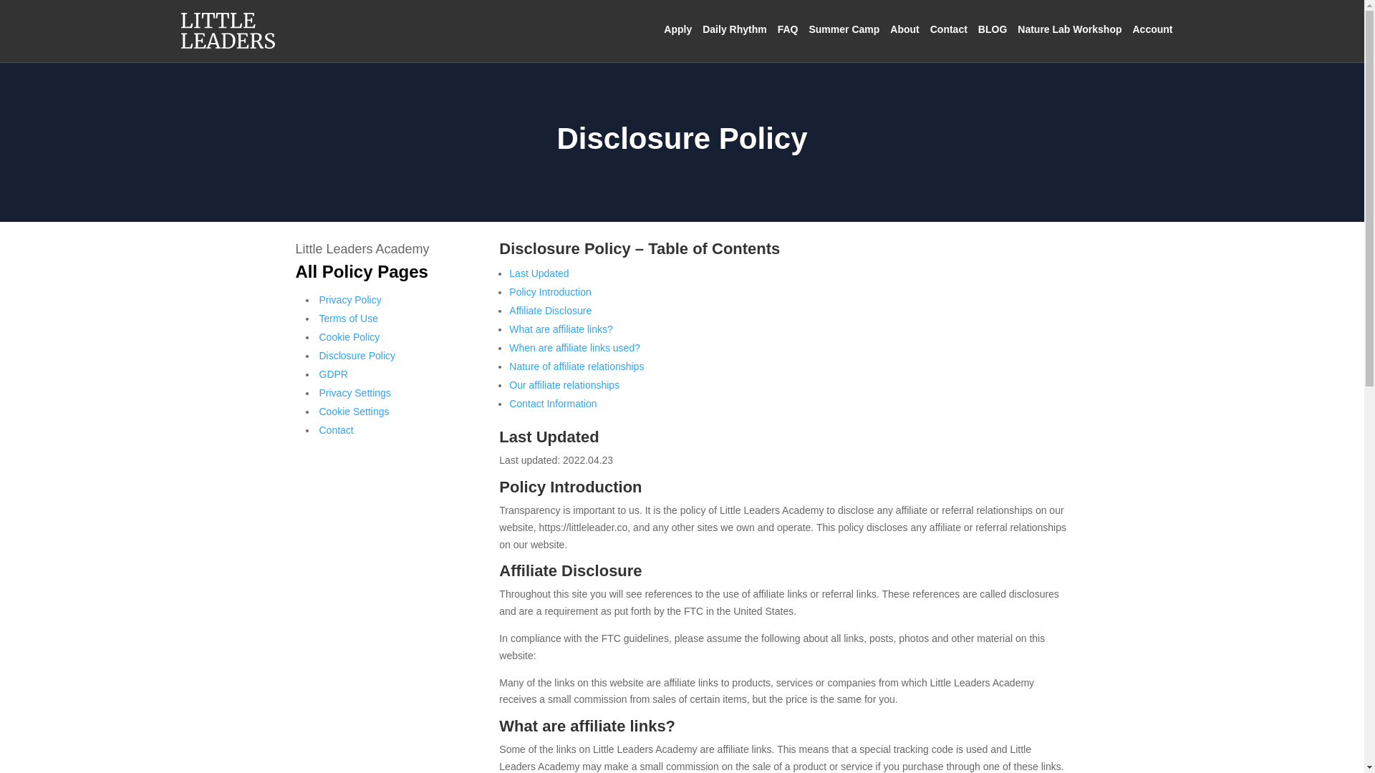  Describe the element at coordinates (539, 273) in the screenshot. I see `Last Updated` at that location.